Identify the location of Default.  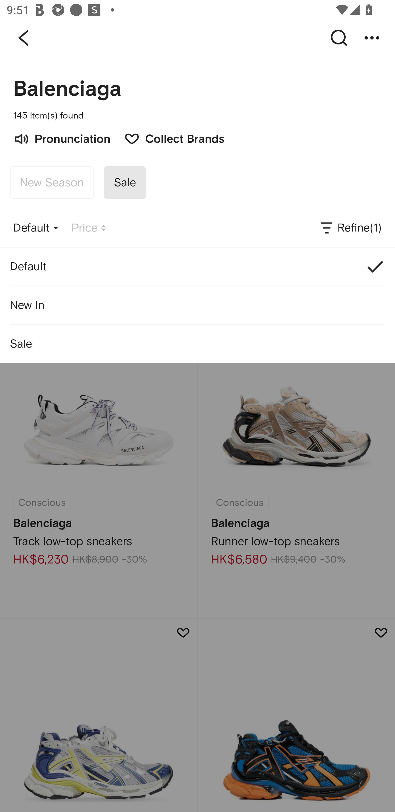
(198, 267).